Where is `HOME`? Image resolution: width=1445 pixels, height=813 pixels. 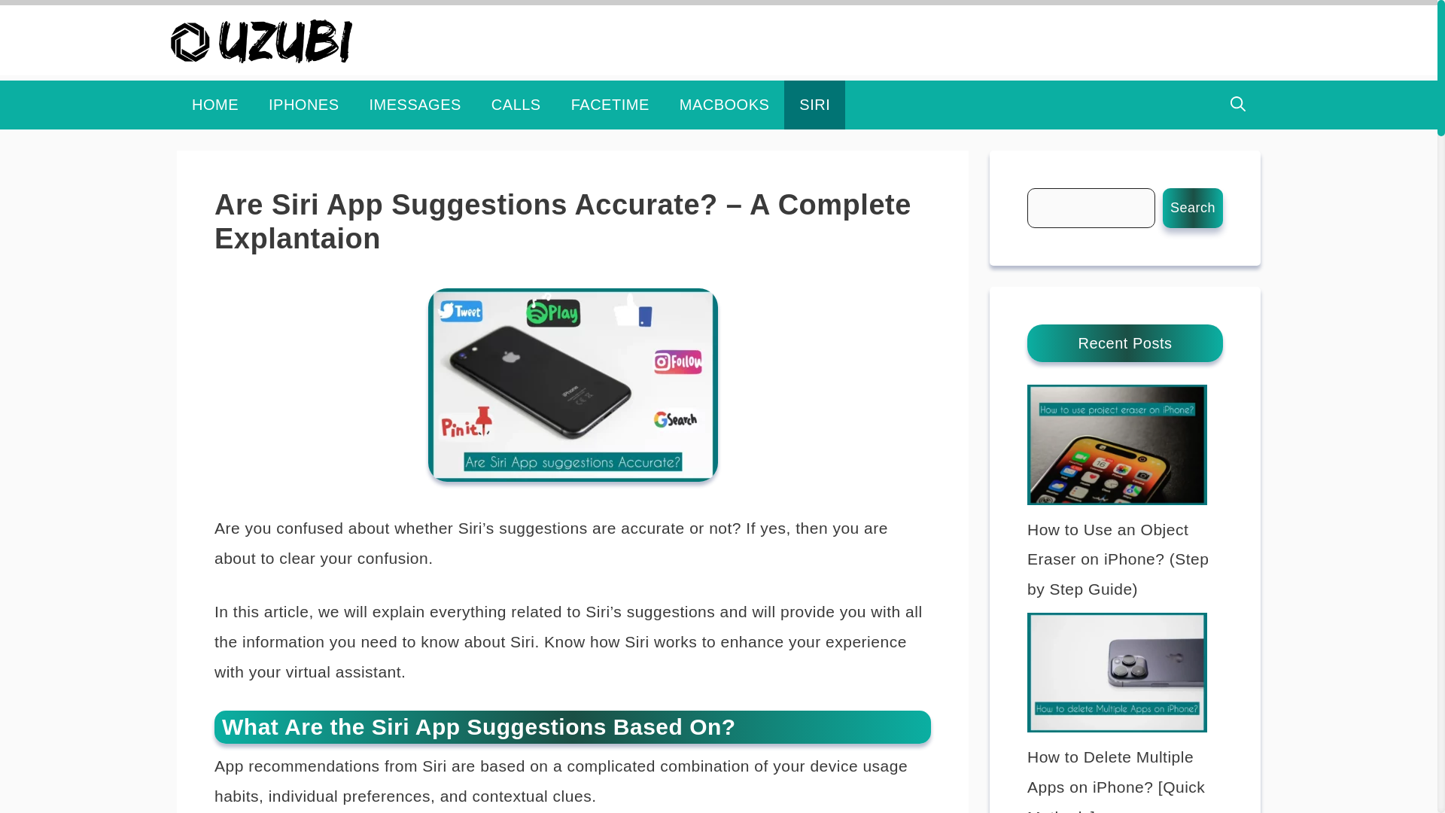
HOME is located at coordinates (215, 104).